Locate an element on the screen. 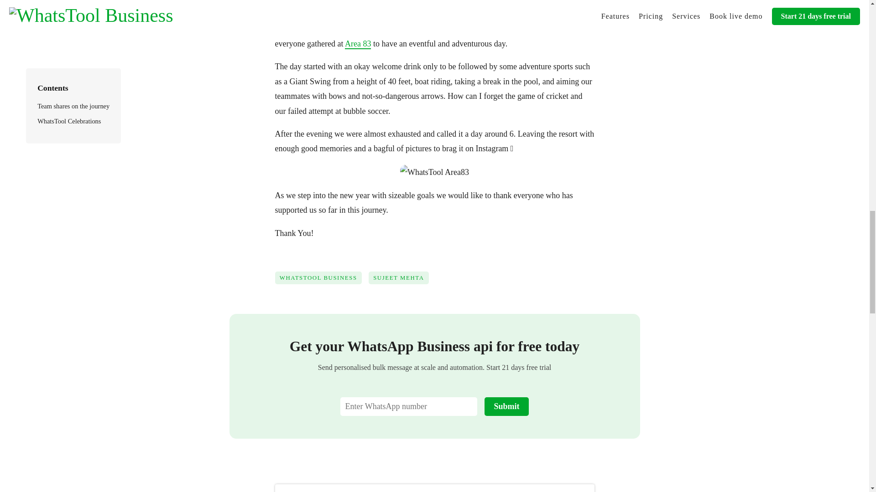 Image resolution: width=876 pixels, height=492 pixels. WHATSTOOL BUSINESS is located at coordinates (321, 282).